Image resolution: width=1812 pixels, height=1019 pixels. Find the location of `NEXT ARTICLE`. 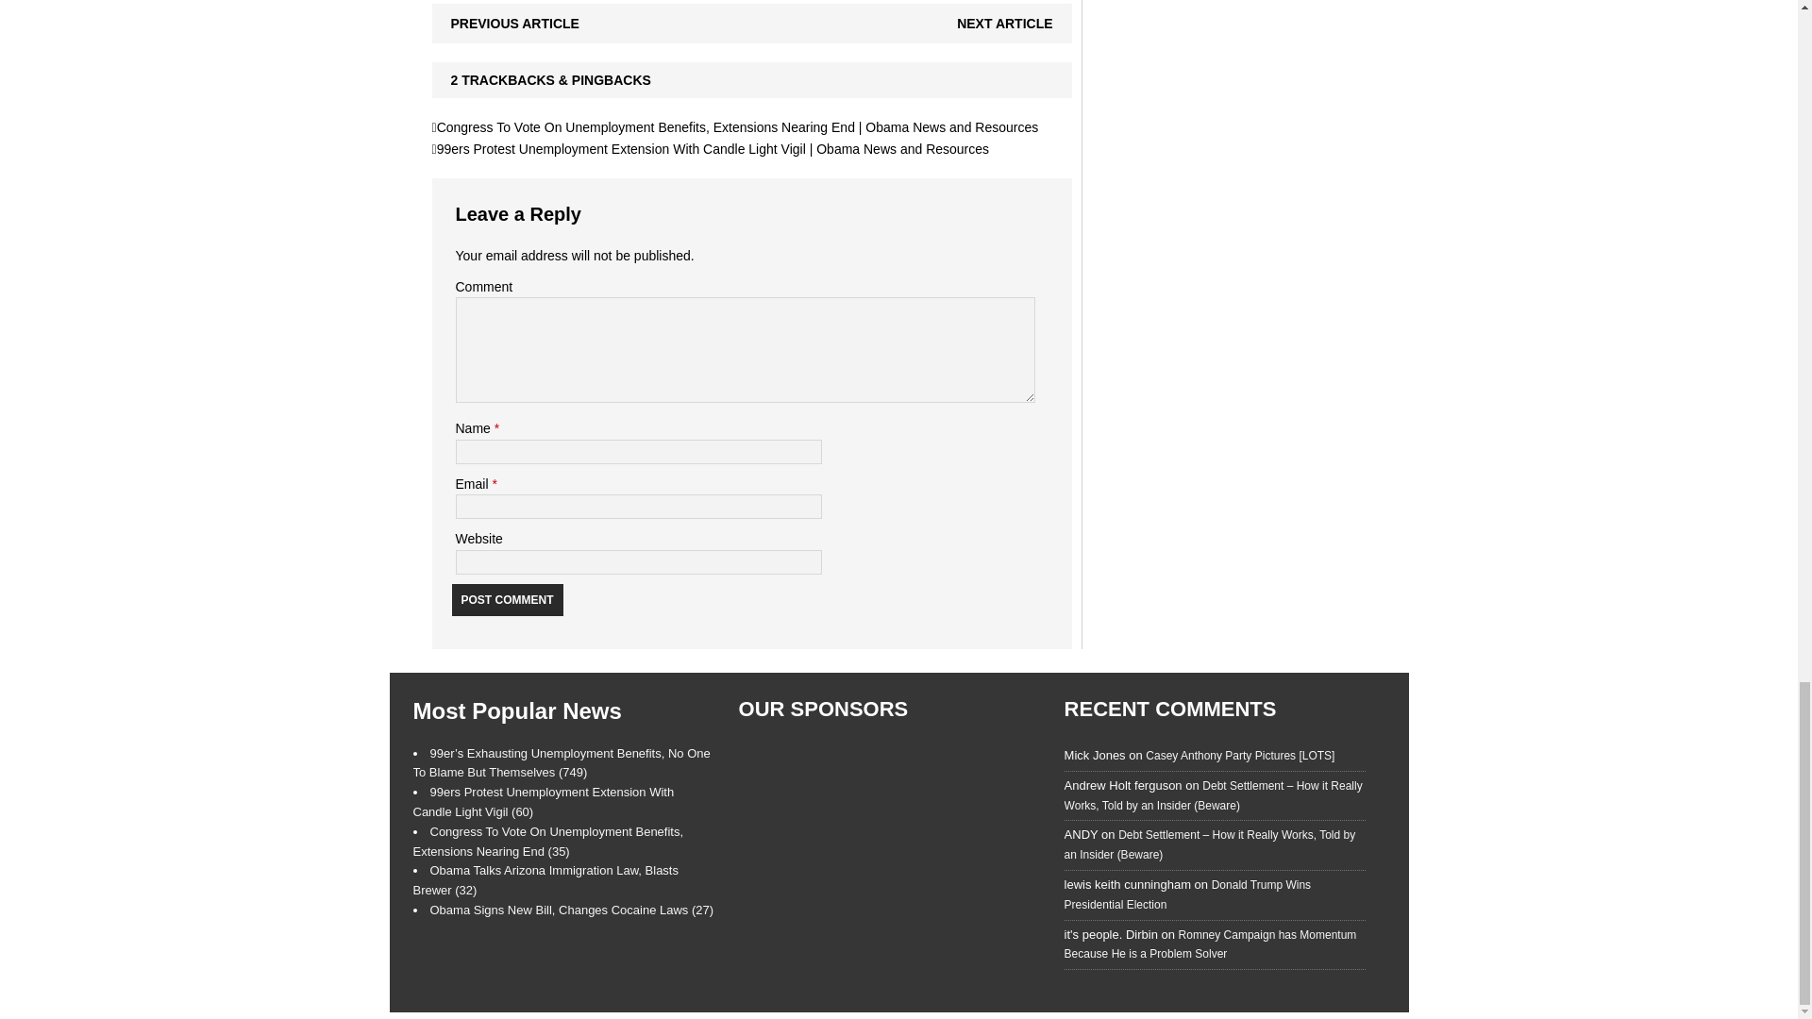

NEXT ARTICLE is located at coordinates (1004, 24).